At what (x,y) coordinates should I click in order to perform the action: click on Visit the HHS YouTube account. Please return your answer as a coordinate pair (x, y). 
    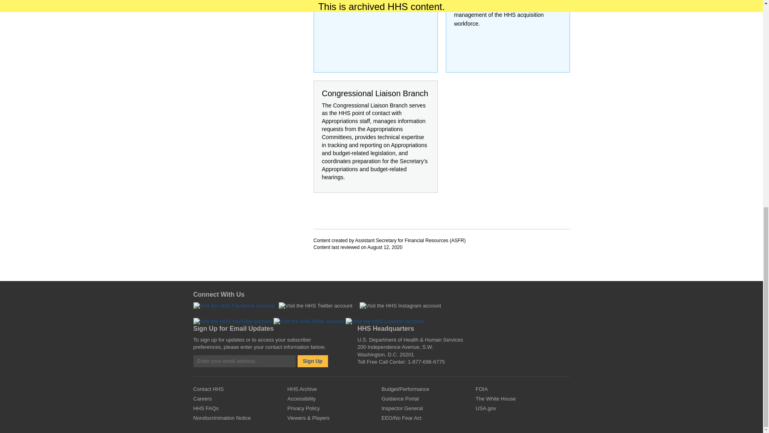
    Looking at the image, I should click on (232, 321).